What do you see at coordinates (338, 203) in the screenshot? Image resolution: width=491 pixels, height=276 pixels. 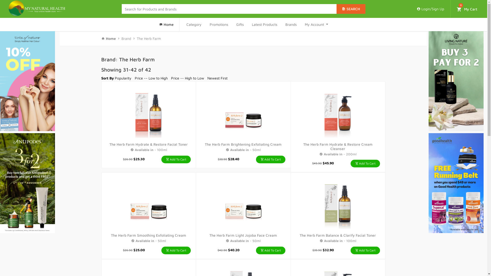 I see `The Herb Farm Balance & Clarify Facial Toner` at bounding box center [338, 203].